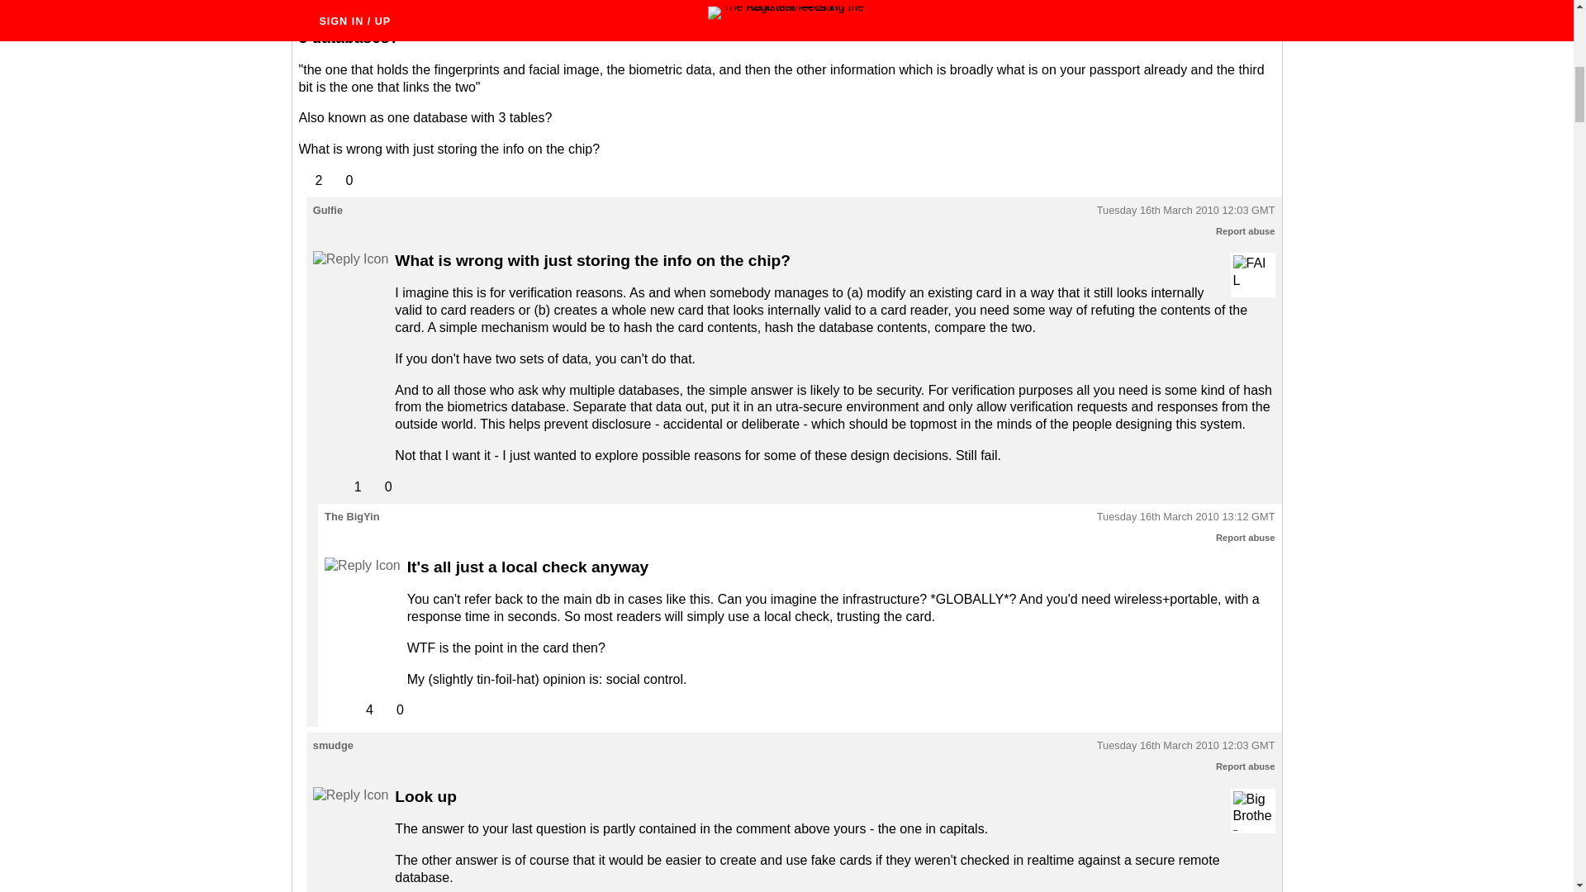 The image size is (1586, 892). What do you see at coordinates (1246, 766) in the screenshot?
I see `Report abuse` at bounding box center [1246, 766].